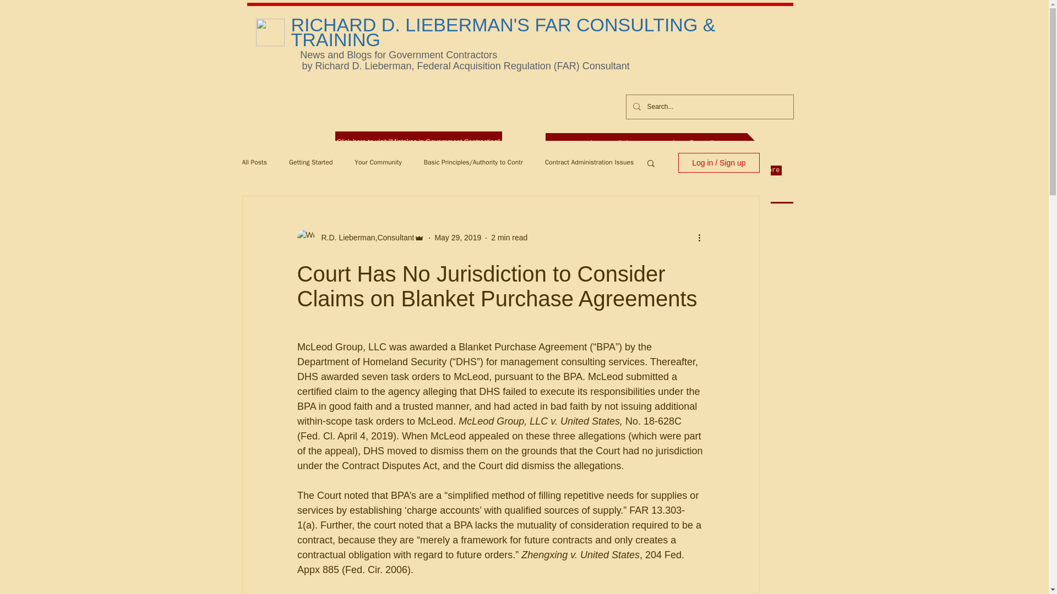 Image resolution: width=1057 pixels, height=594 pixels. Describe the element at coordinates (378, 162) in the screenshot. I see `Your Community` at that location.